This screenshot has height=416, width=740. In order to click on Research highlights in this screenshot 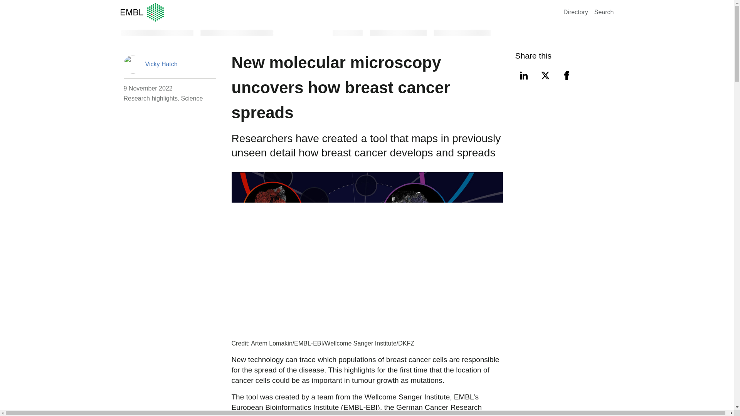, I will do `click(150, 98)`.